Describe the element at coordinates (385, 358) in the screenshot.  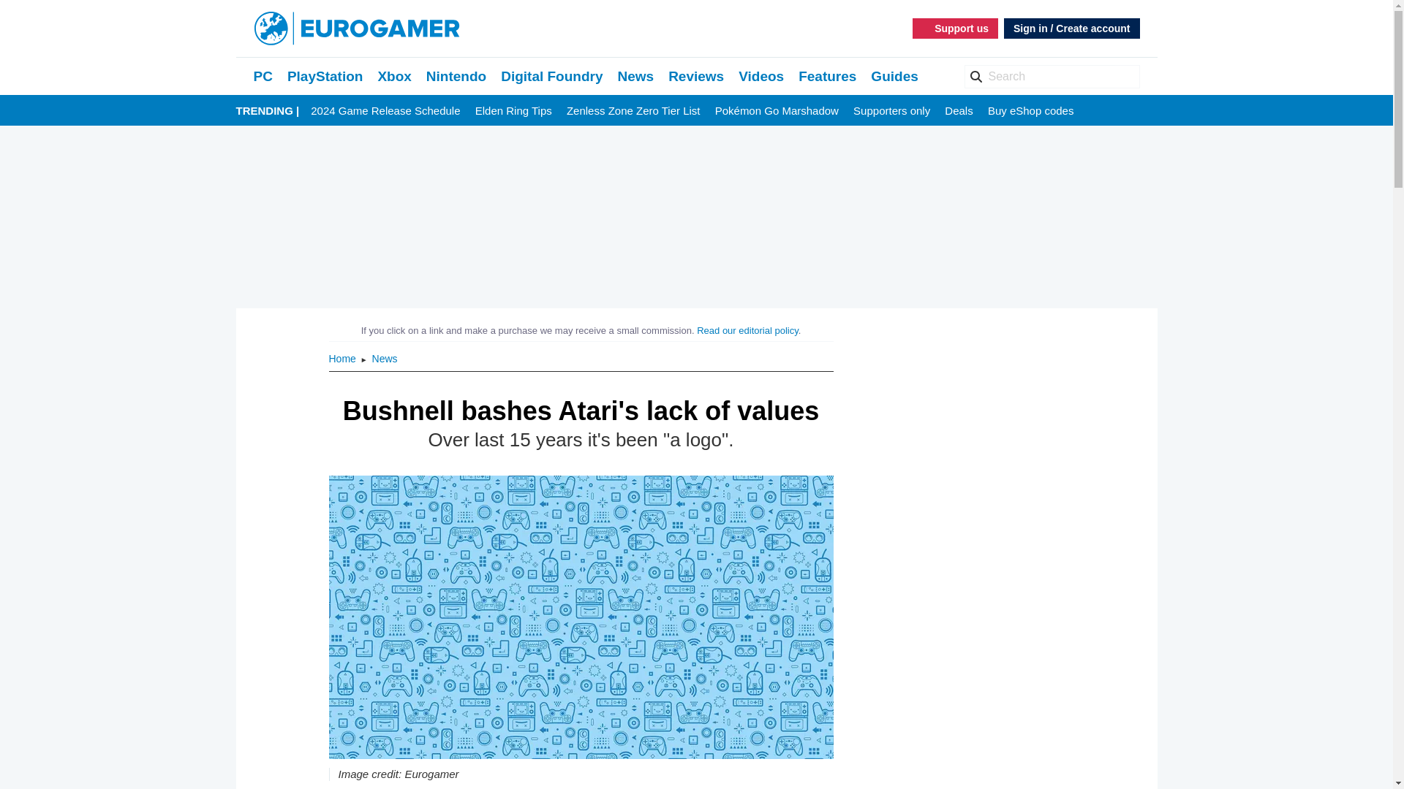
I see `News` at that location.